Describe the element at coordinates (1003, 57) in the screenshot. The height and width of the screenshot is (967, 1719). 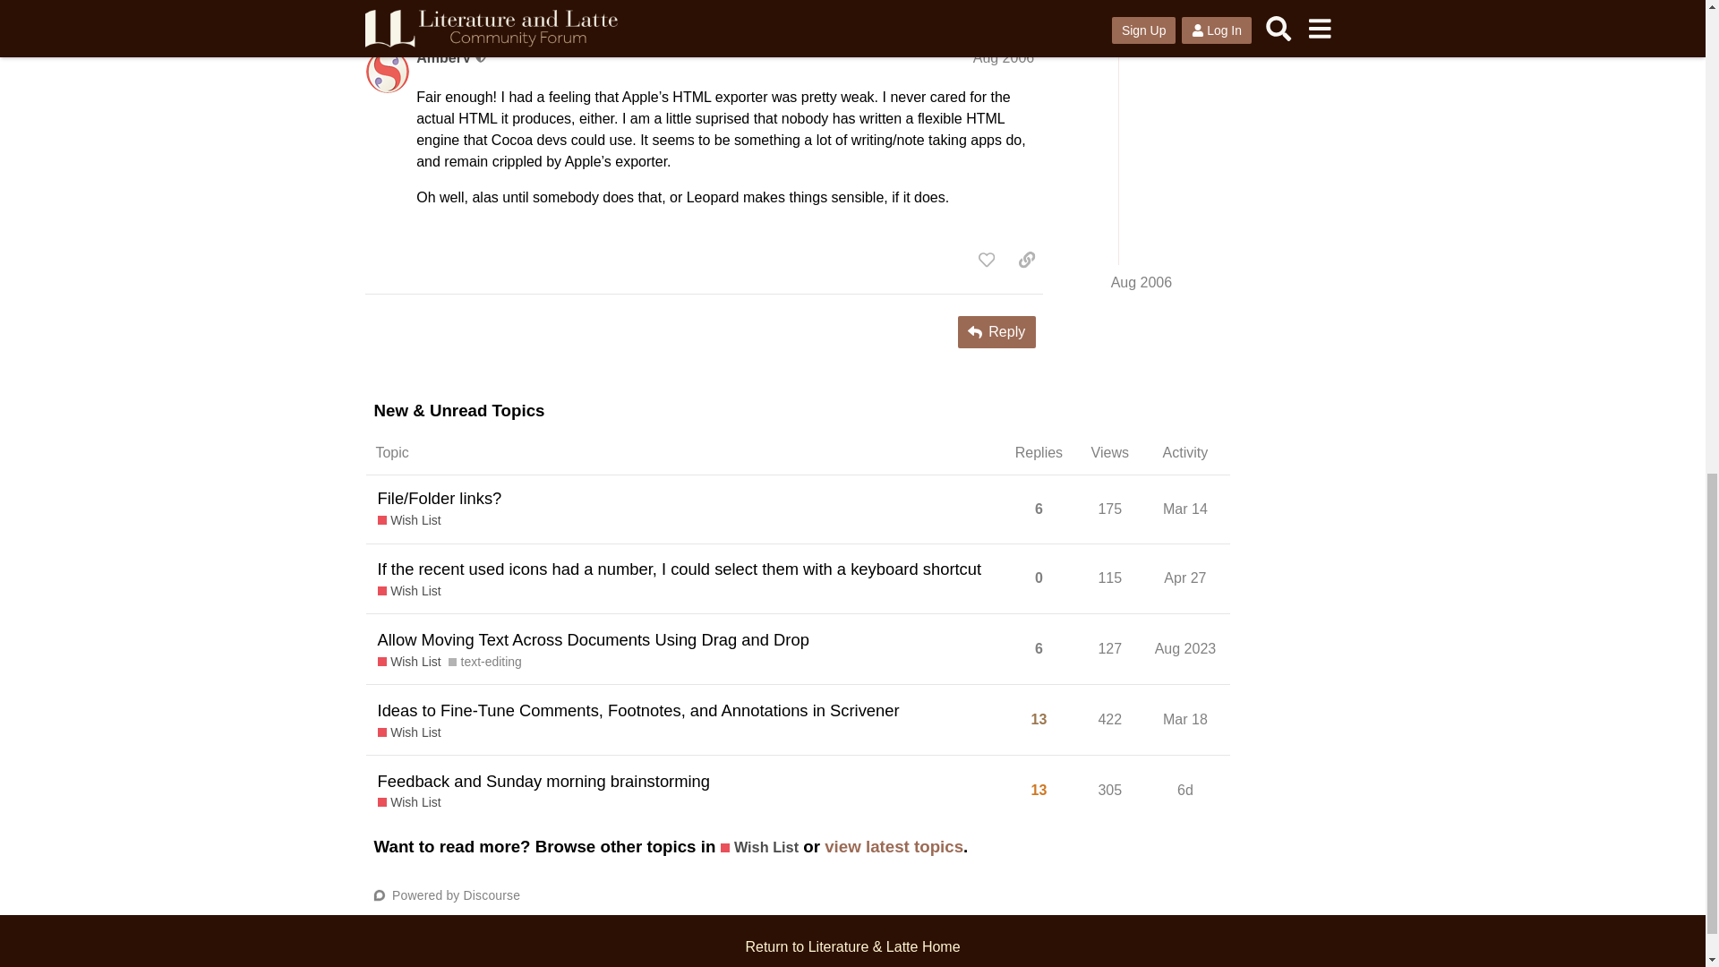
I see `Aug 2006` at that location.